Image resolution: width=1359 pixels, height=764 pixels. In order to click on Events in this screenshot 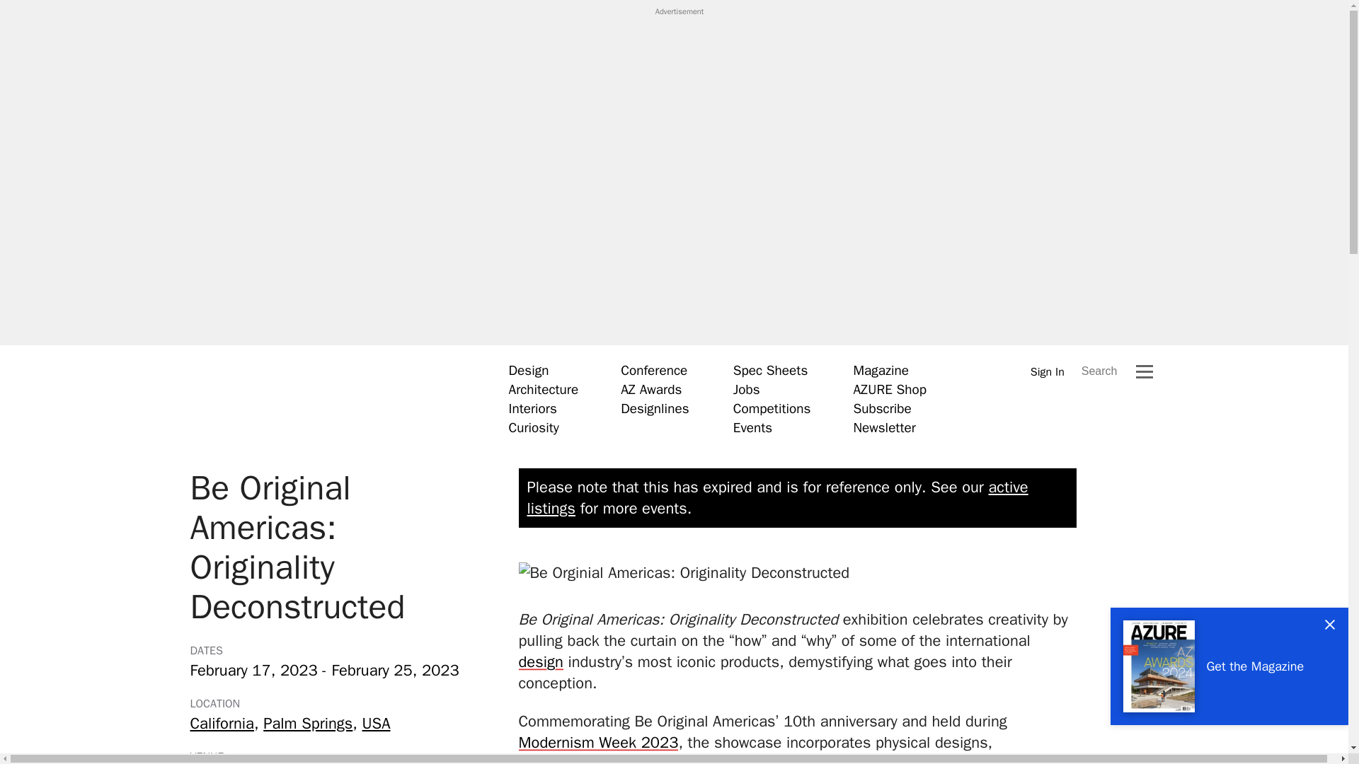, I will do `click(752, 427)`.